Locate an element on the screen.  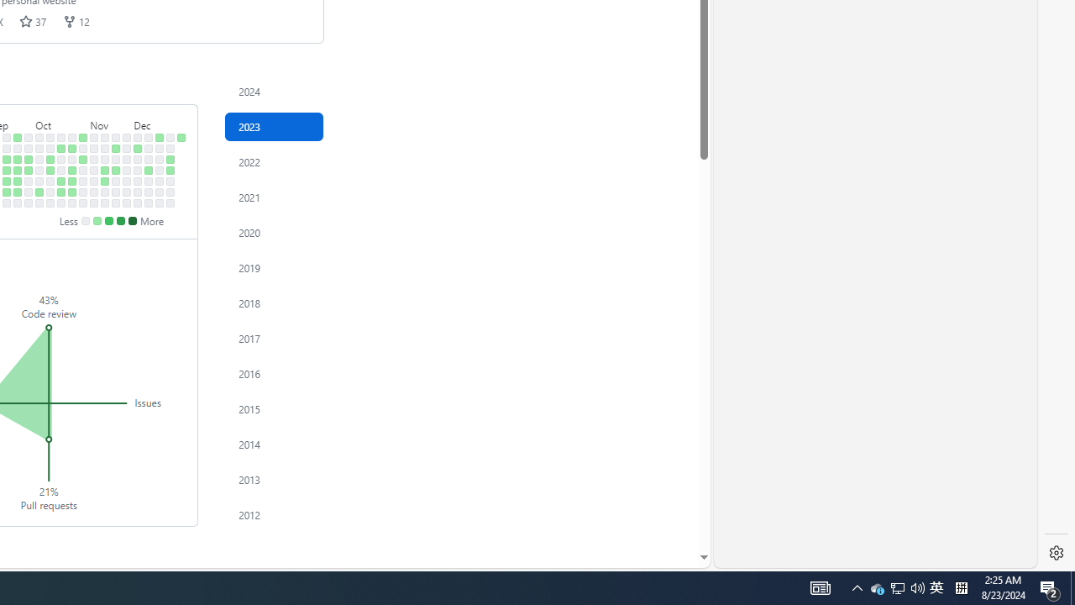
No contributions on November 5th. is located at coordinates (94, 137).